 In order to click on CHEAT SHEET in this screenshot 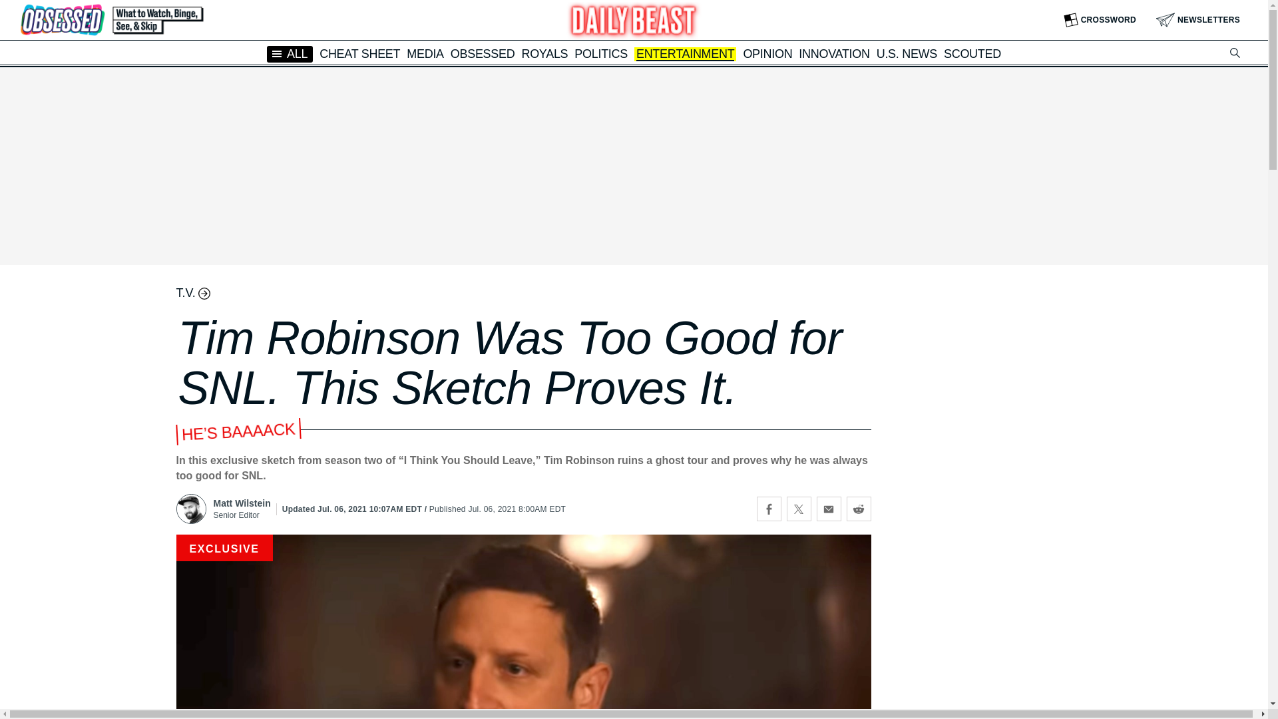, I will do `click(359, 53)`.